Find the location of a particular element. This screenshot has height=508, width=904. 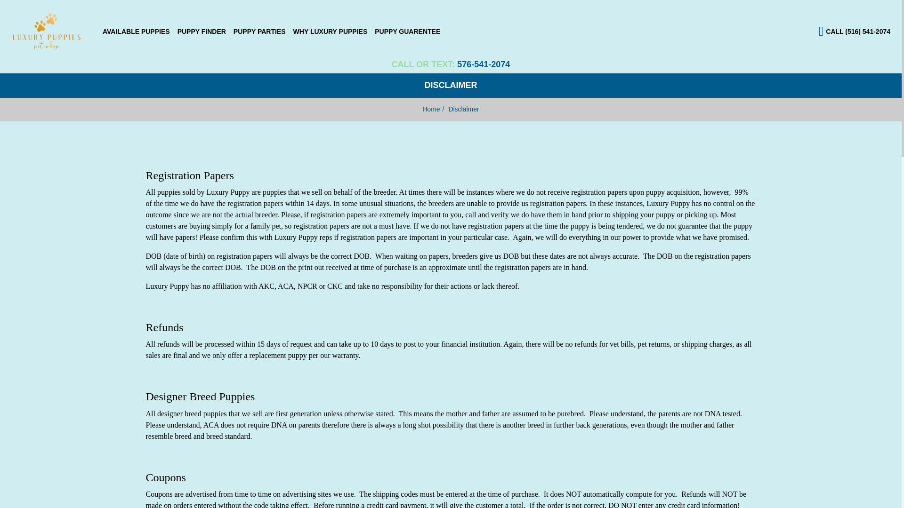

PUPPY GUARENTEE is located at coordinates (407, 31).